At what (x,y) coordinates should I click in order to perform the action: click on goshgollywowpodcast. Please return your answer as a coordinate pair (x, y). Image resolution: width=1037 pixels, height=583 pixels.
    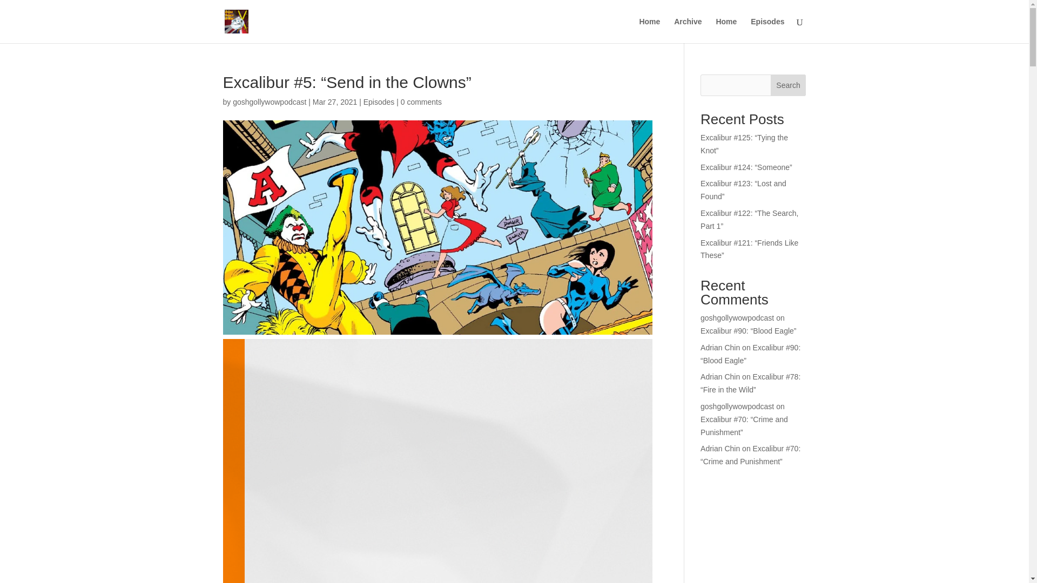
    Looking at the image, I should click on (737, 406).